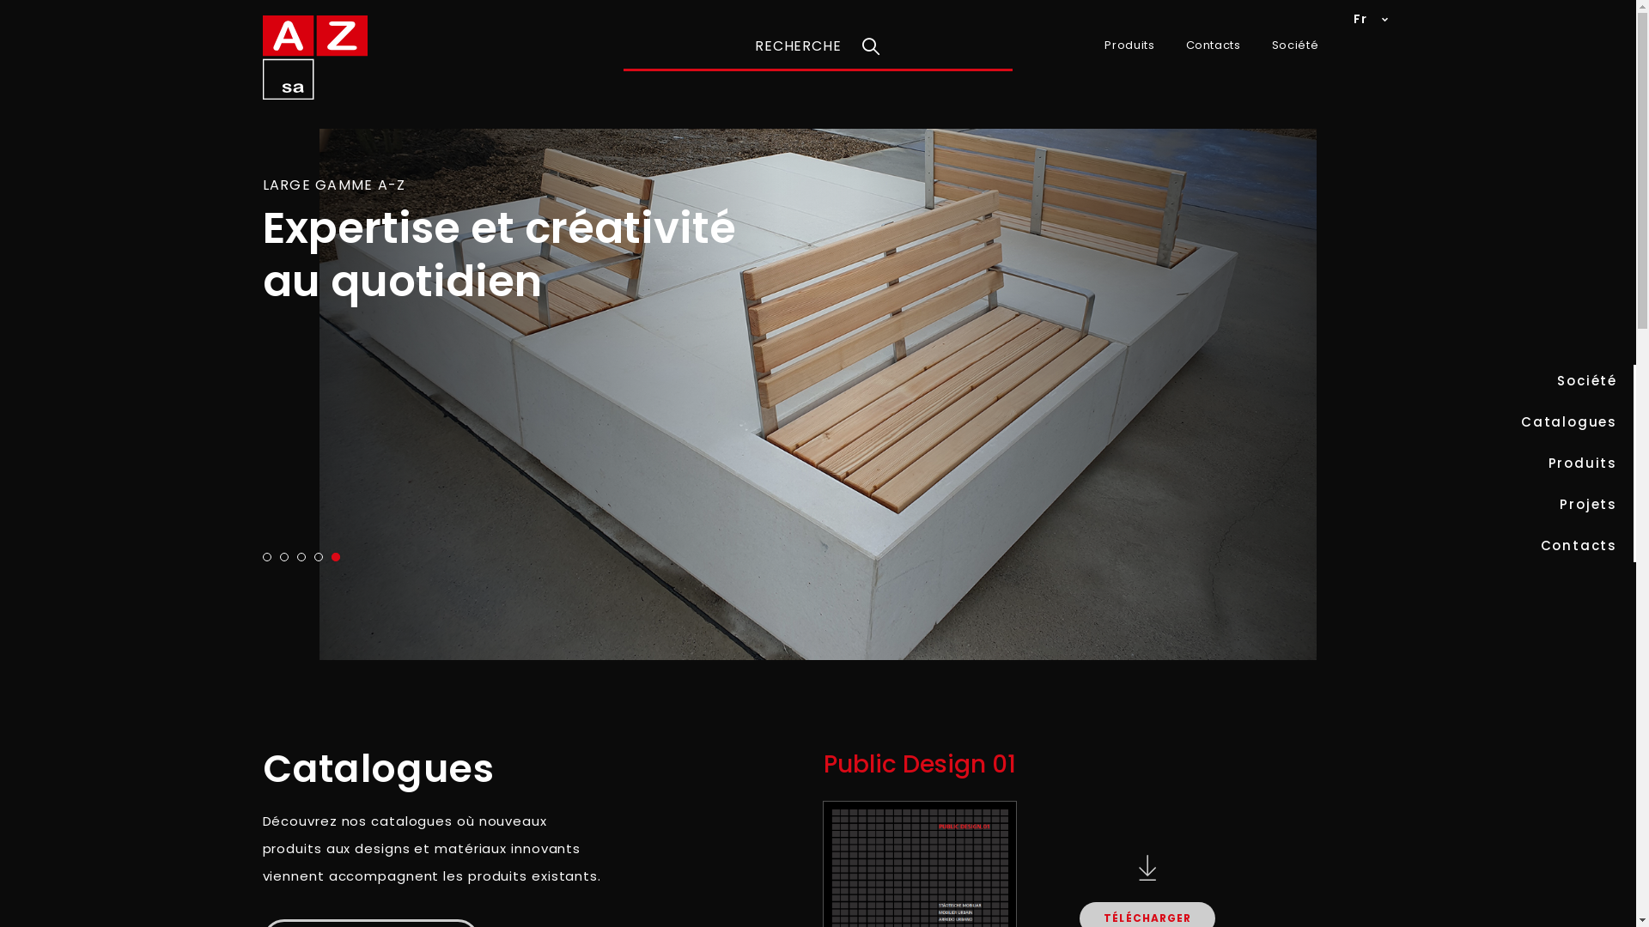 The height and width of the screenshot is (927, 1649). I want to click on Fr, so click(1360, 19).